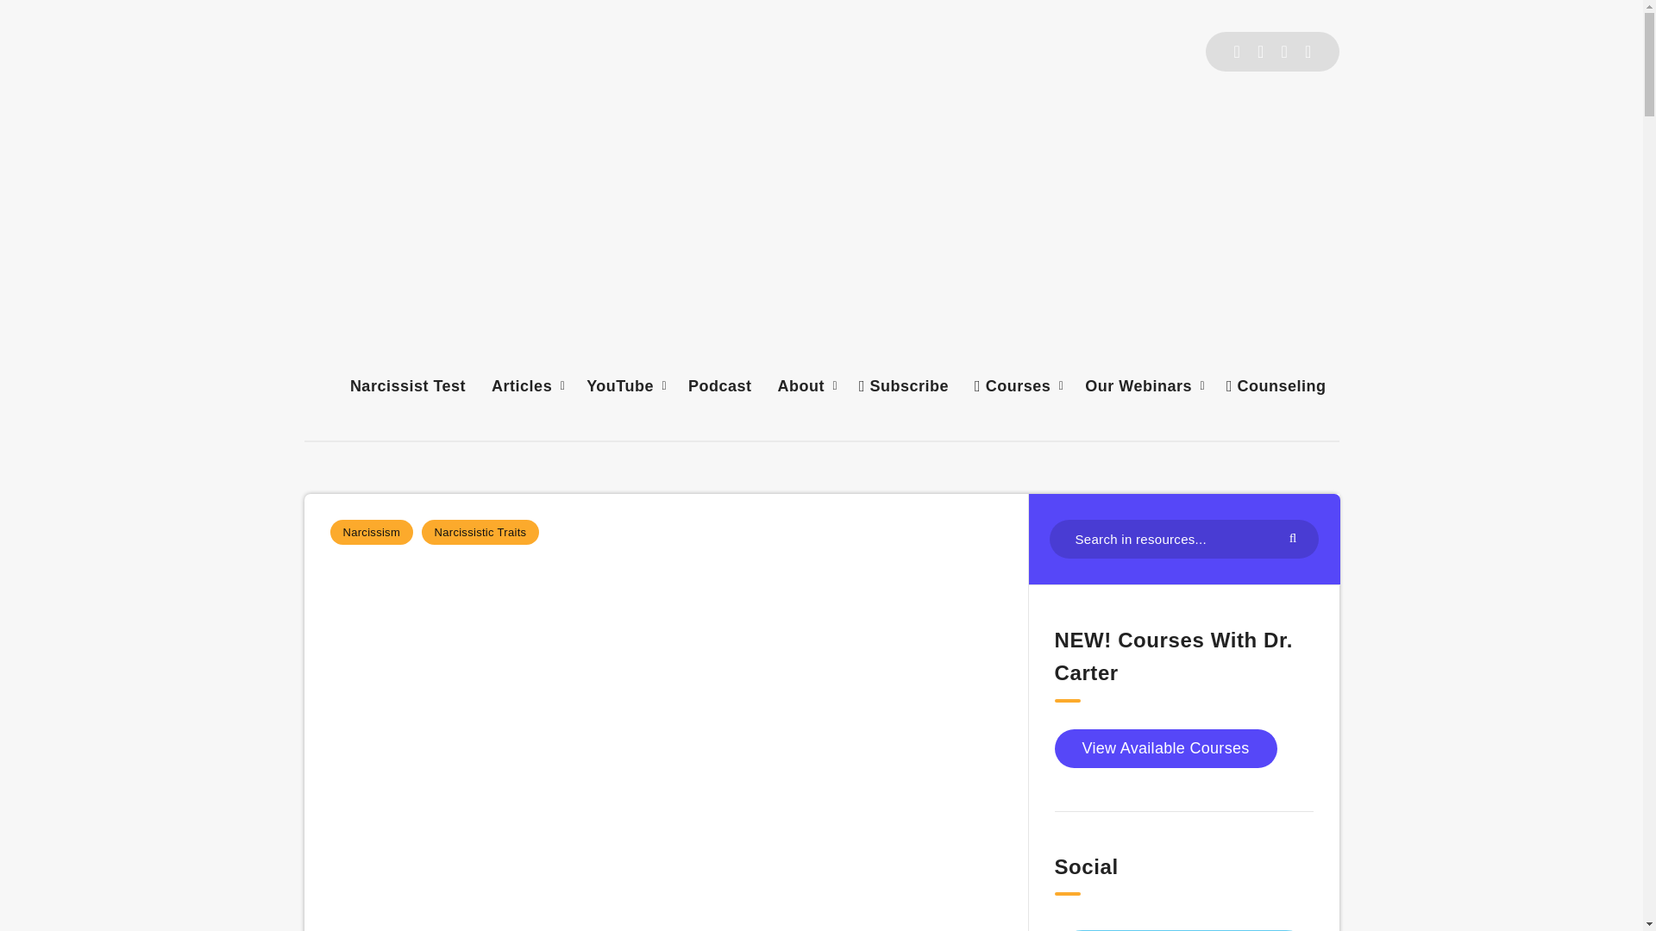 The image size is (1656, 931). I want to click on About, so click(801, 386).